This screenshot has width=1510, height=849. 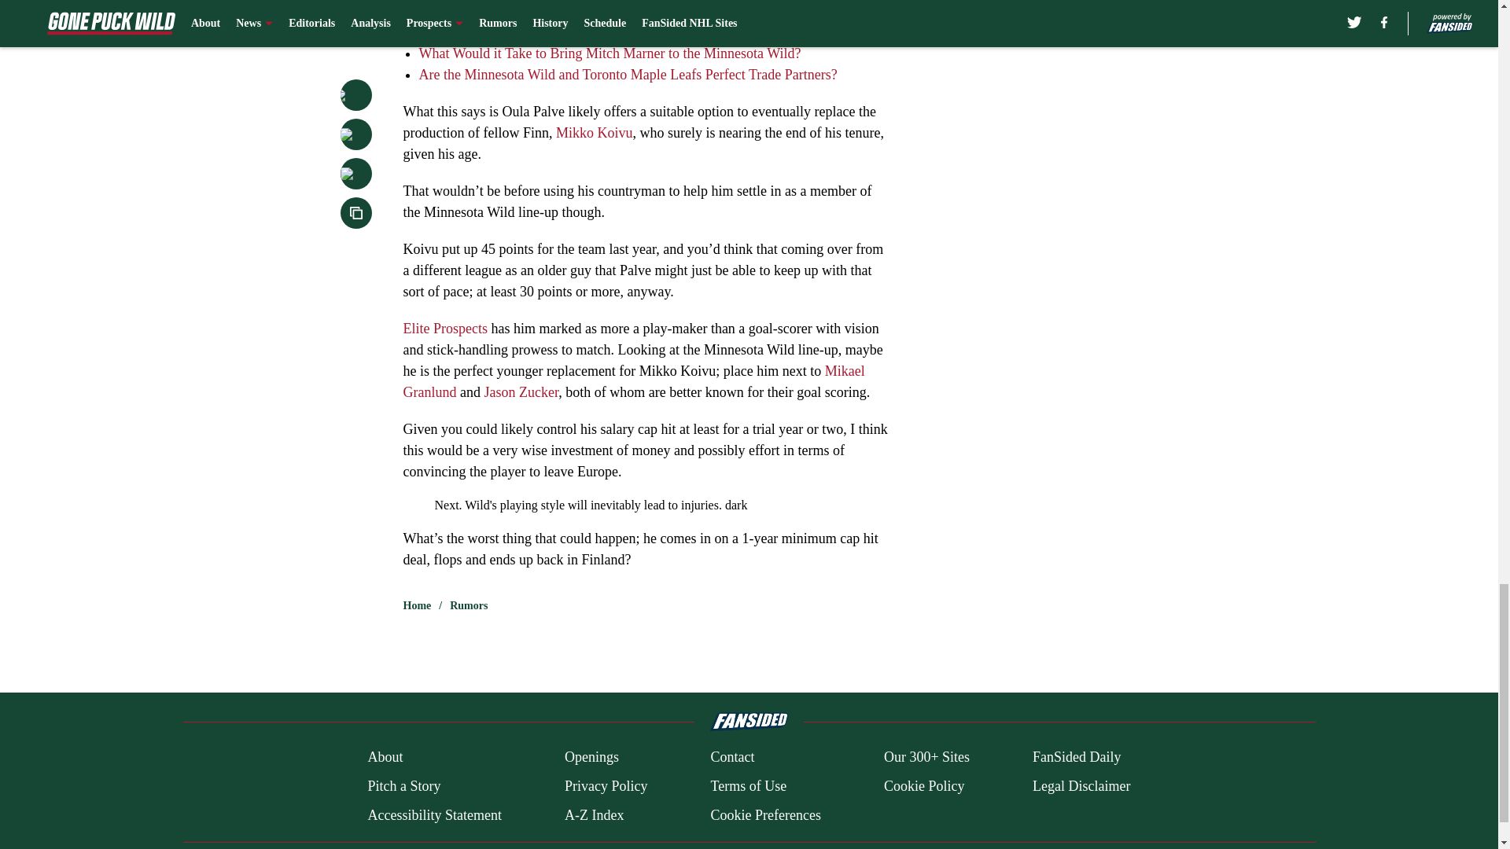 What do you see at coordinates (521, 391) in the screenshot?
I see `Jason Zucker` at bounding box center [521, 391].